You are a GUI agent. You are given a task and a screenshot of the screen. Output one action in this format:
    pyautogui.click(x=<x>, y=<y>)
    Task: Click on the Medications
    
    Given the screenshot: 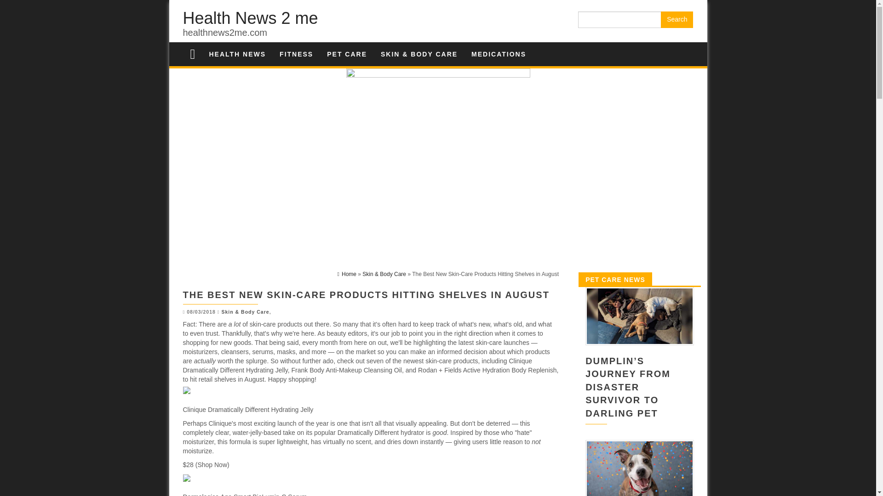 What is the action you would take?
    pyautogui.click(x=499, y=54)
    